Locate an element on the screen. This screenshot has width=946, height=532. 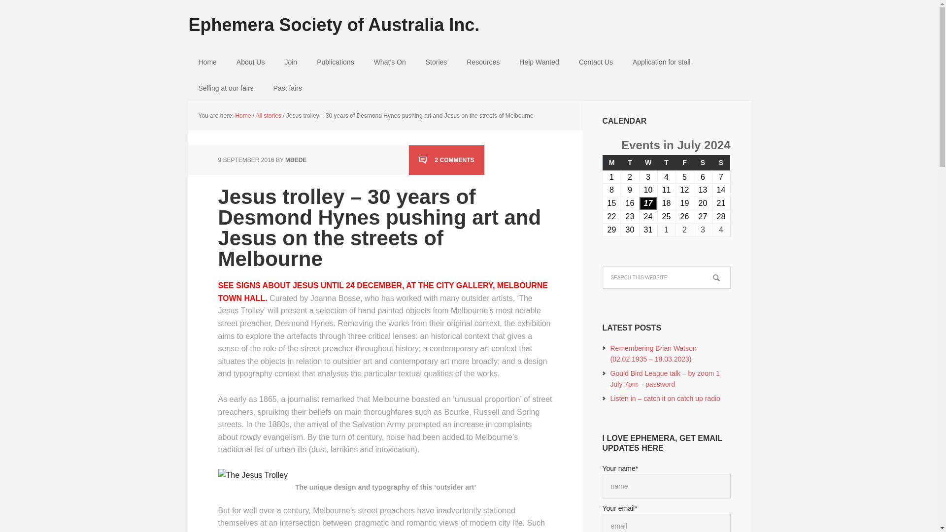
Application for stall is located at coordinates (661, 62).